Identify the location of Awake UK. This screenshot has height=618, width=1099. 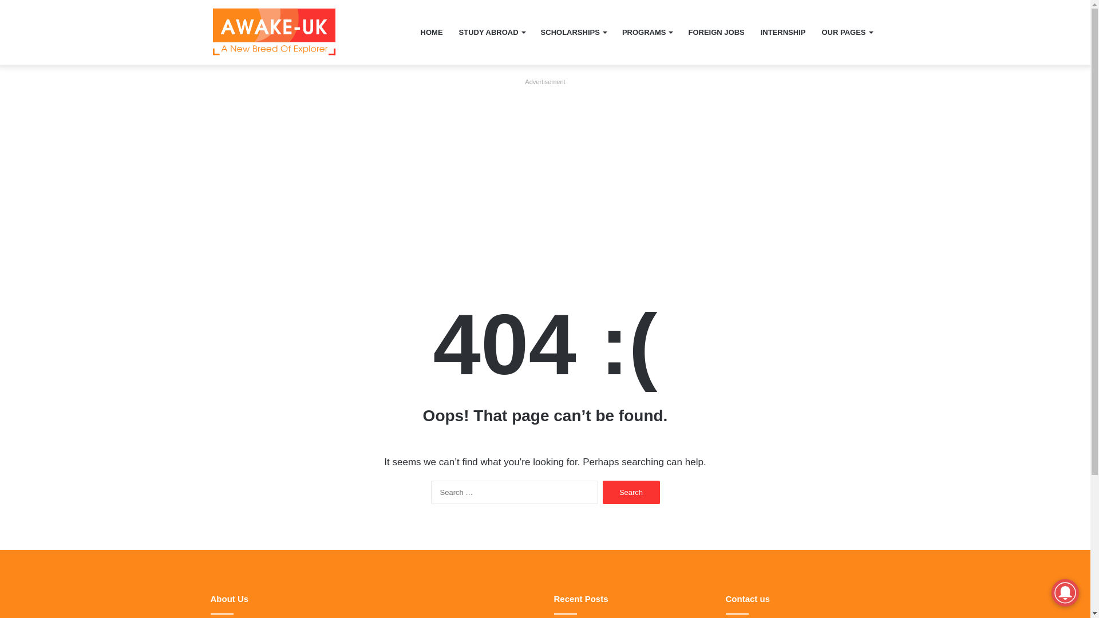
(274, 32).